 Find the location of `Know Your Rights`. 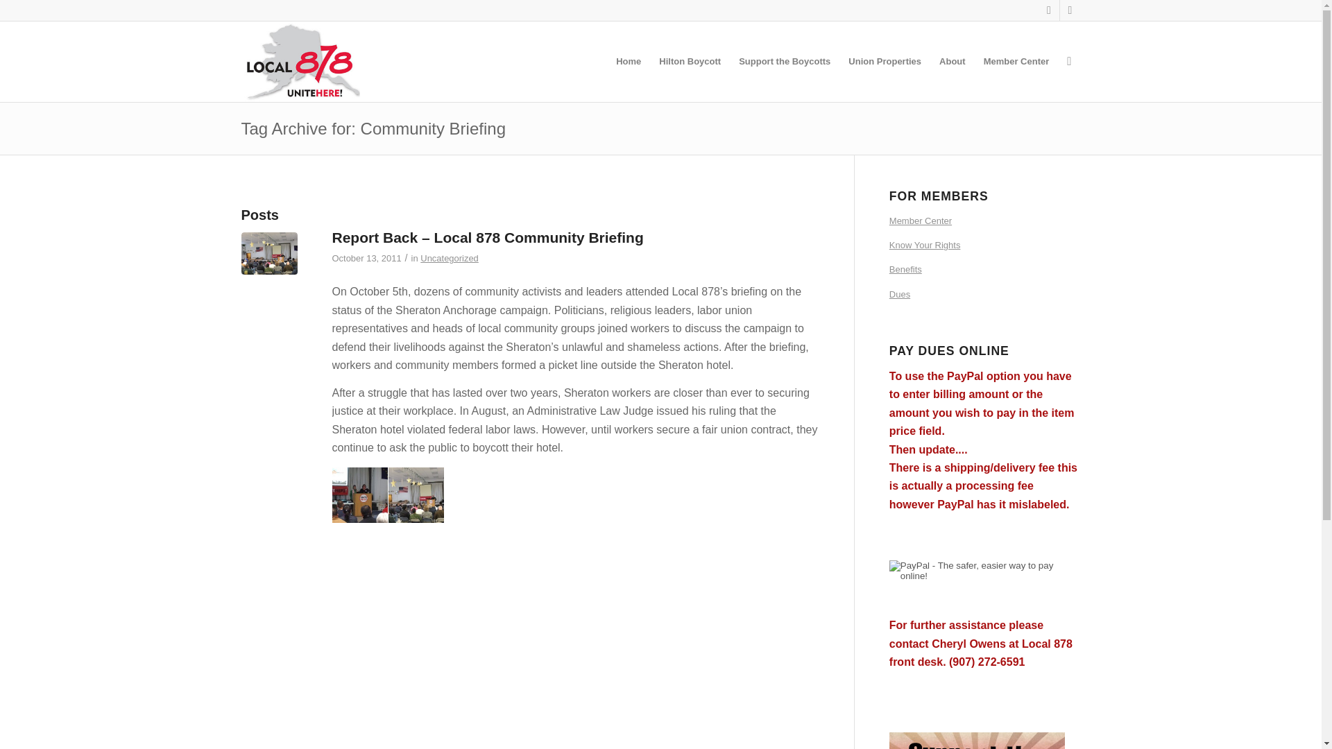

Know Your Rights is located at coordinates (985, 246).